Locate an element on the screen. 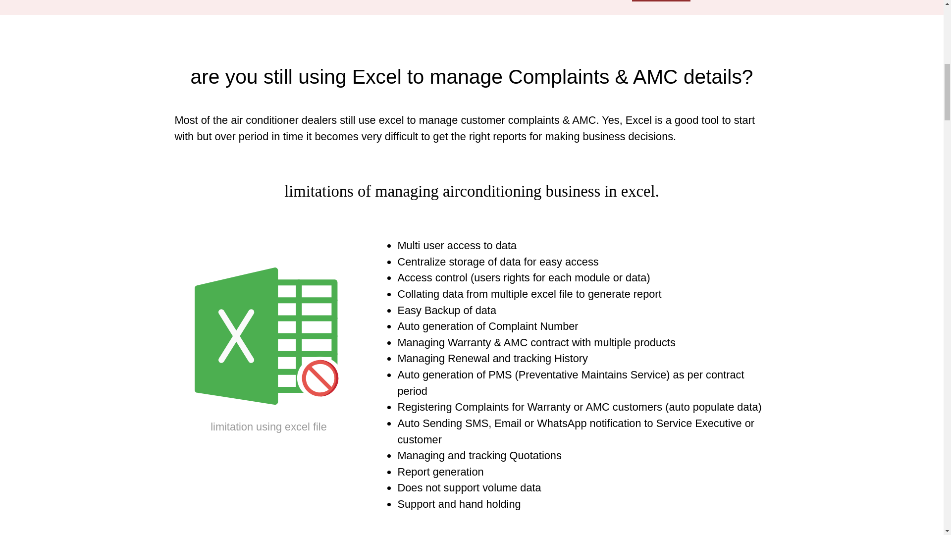 This screenshot has height=535, width=951. features is located at coordinates (340, 1).